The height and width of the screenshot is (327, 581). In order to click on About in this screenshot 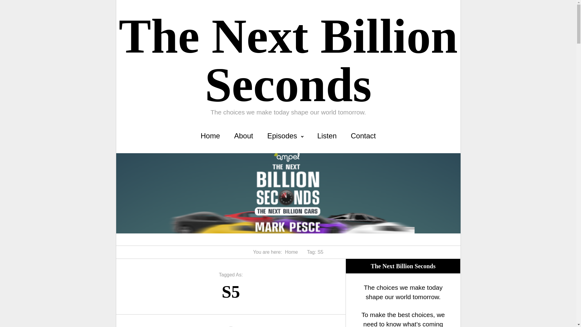, I will do `click(244, 136)`.